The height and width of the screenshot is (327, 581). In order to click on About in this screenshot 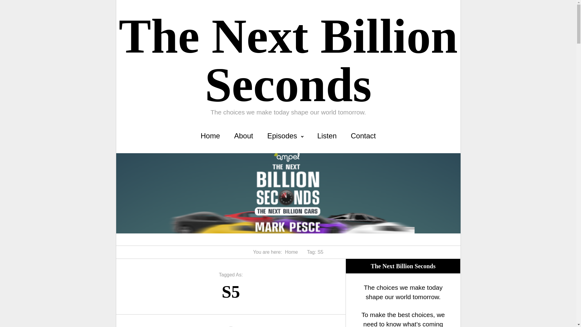, I will do `click(244, 136)`.